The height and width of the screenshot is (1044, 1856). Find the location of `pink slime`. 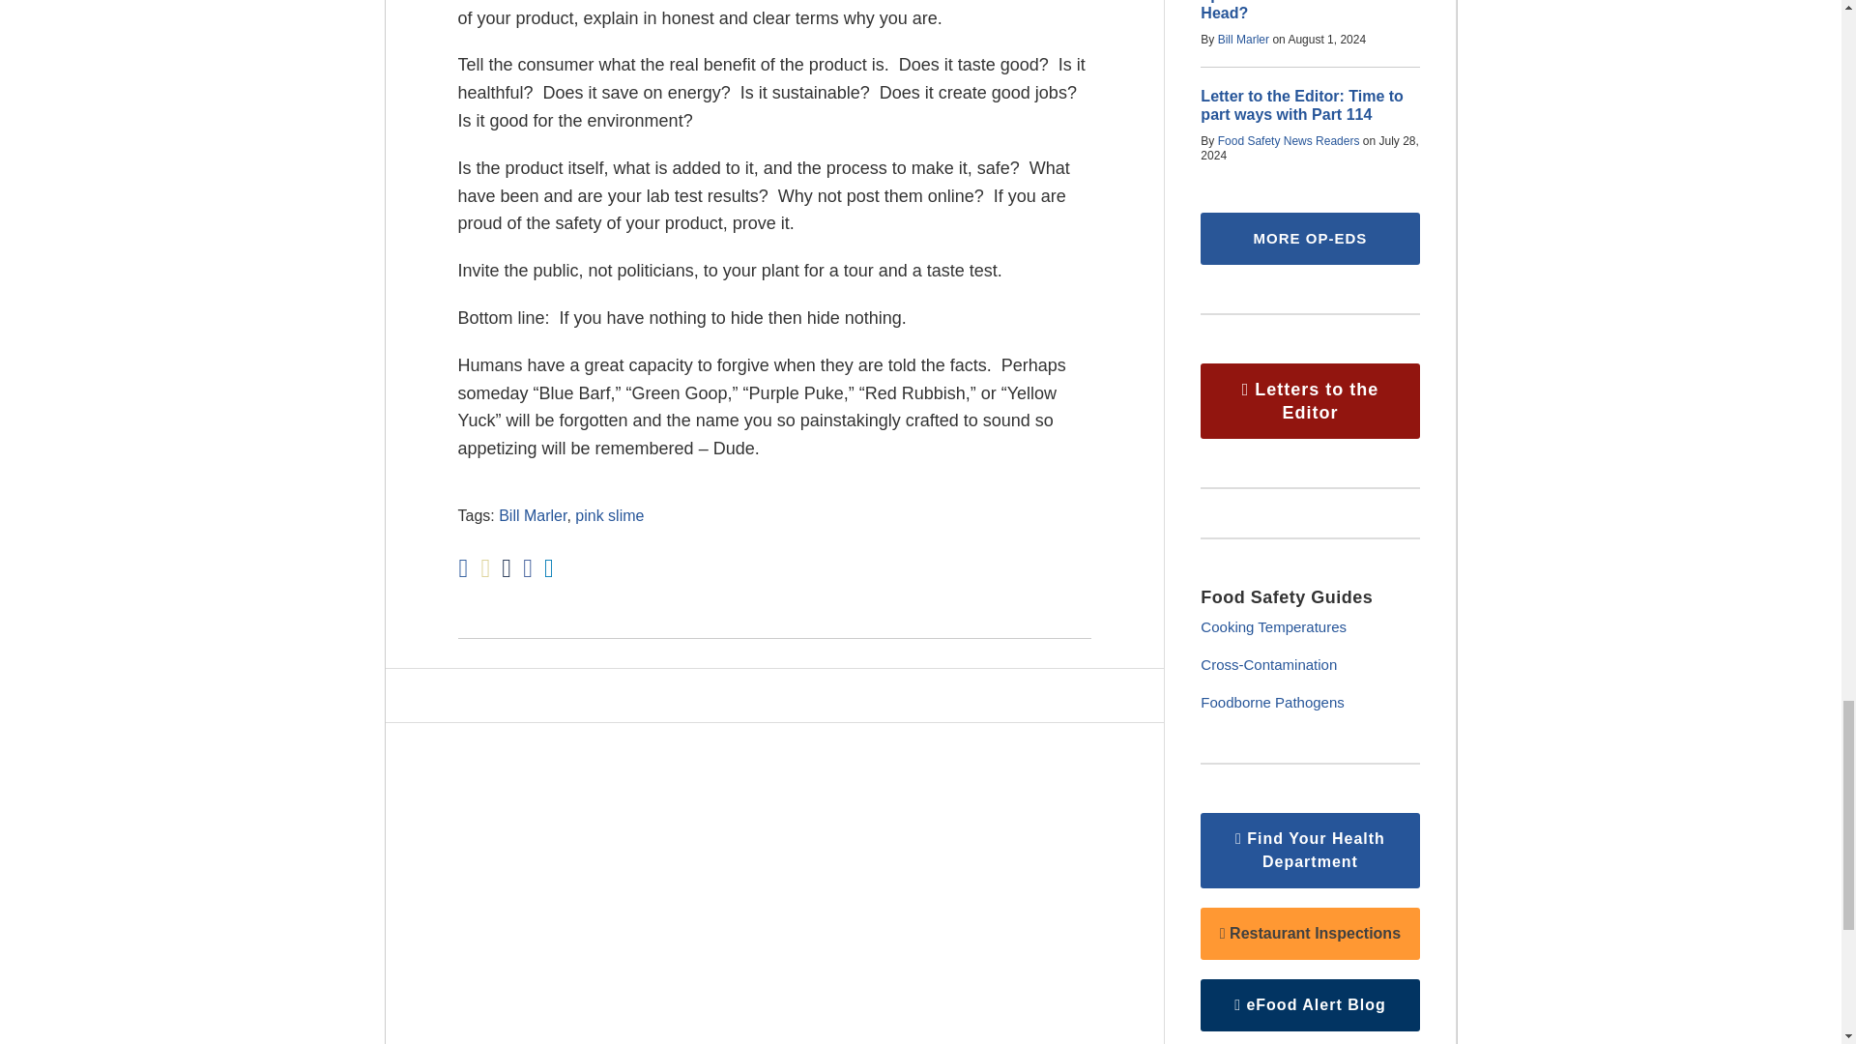

pink slime is located at coordinates (609, 515).